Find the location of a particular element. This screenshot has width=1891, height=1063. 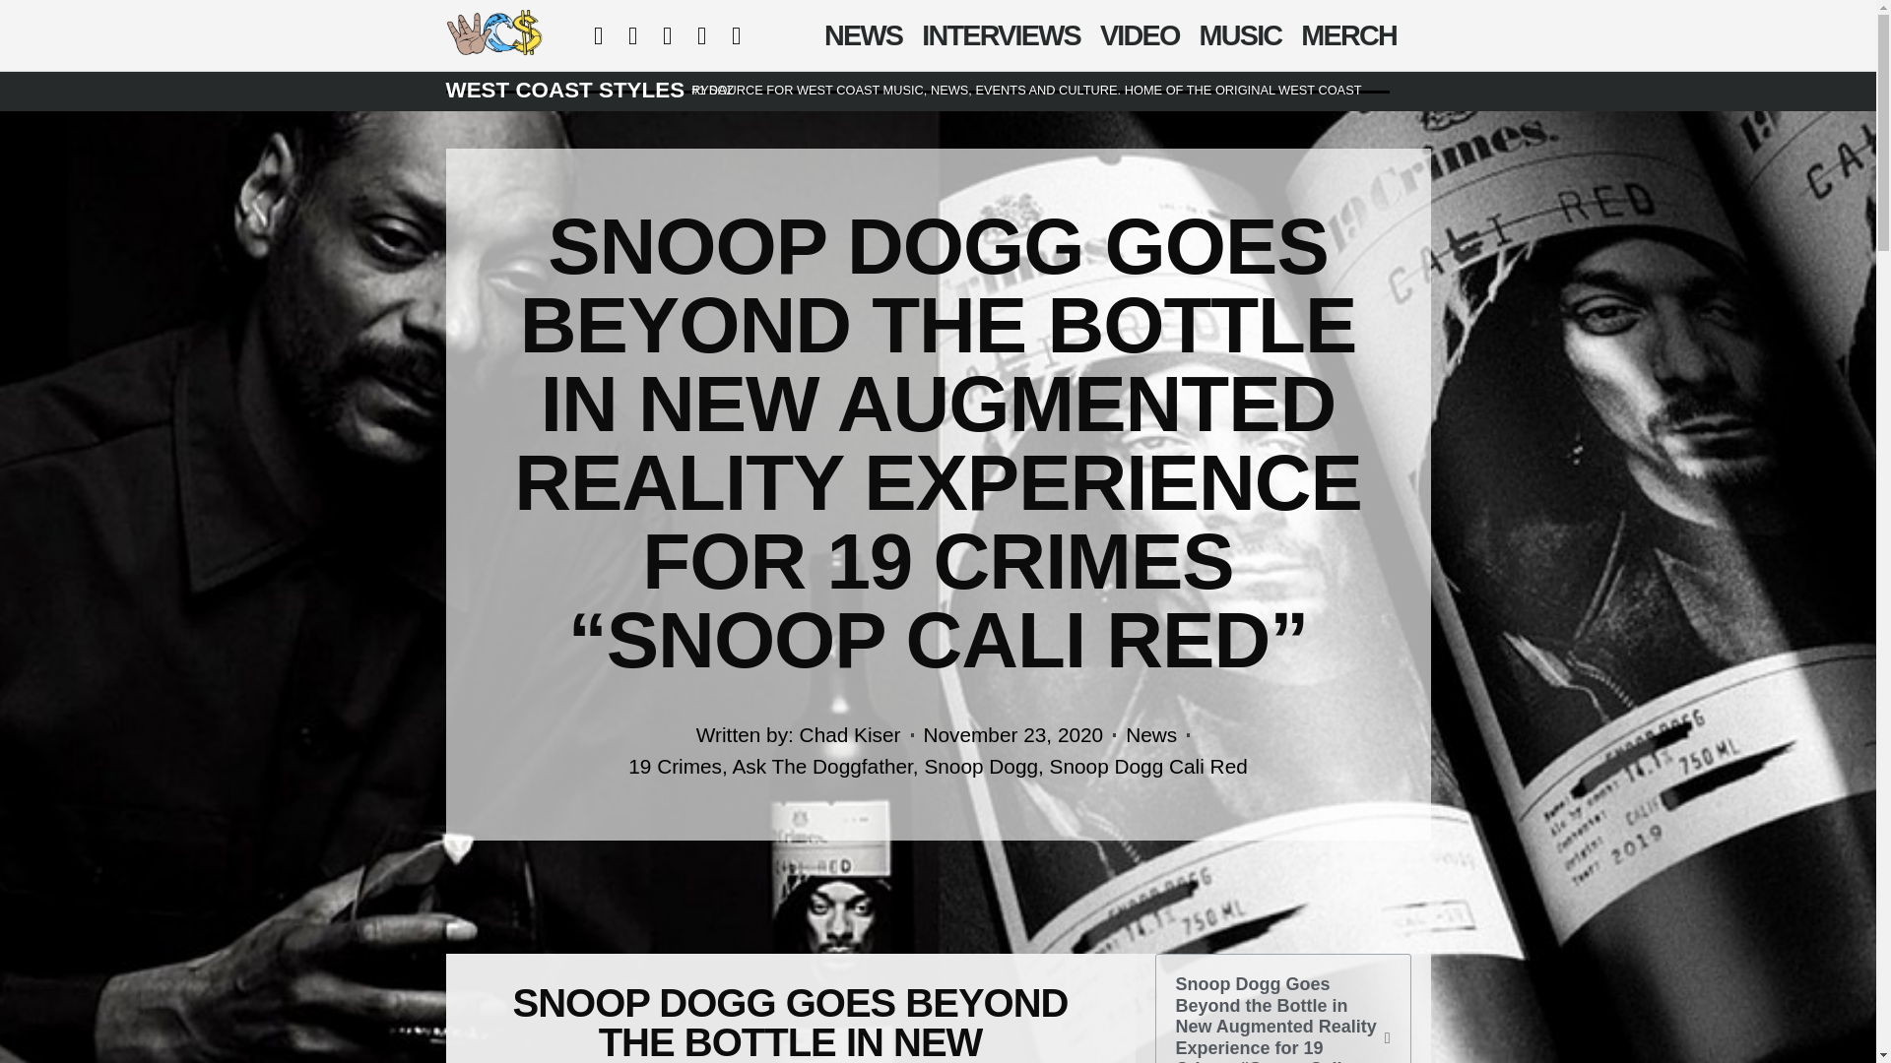

MUSIC is located at coordinates (1240, 35).